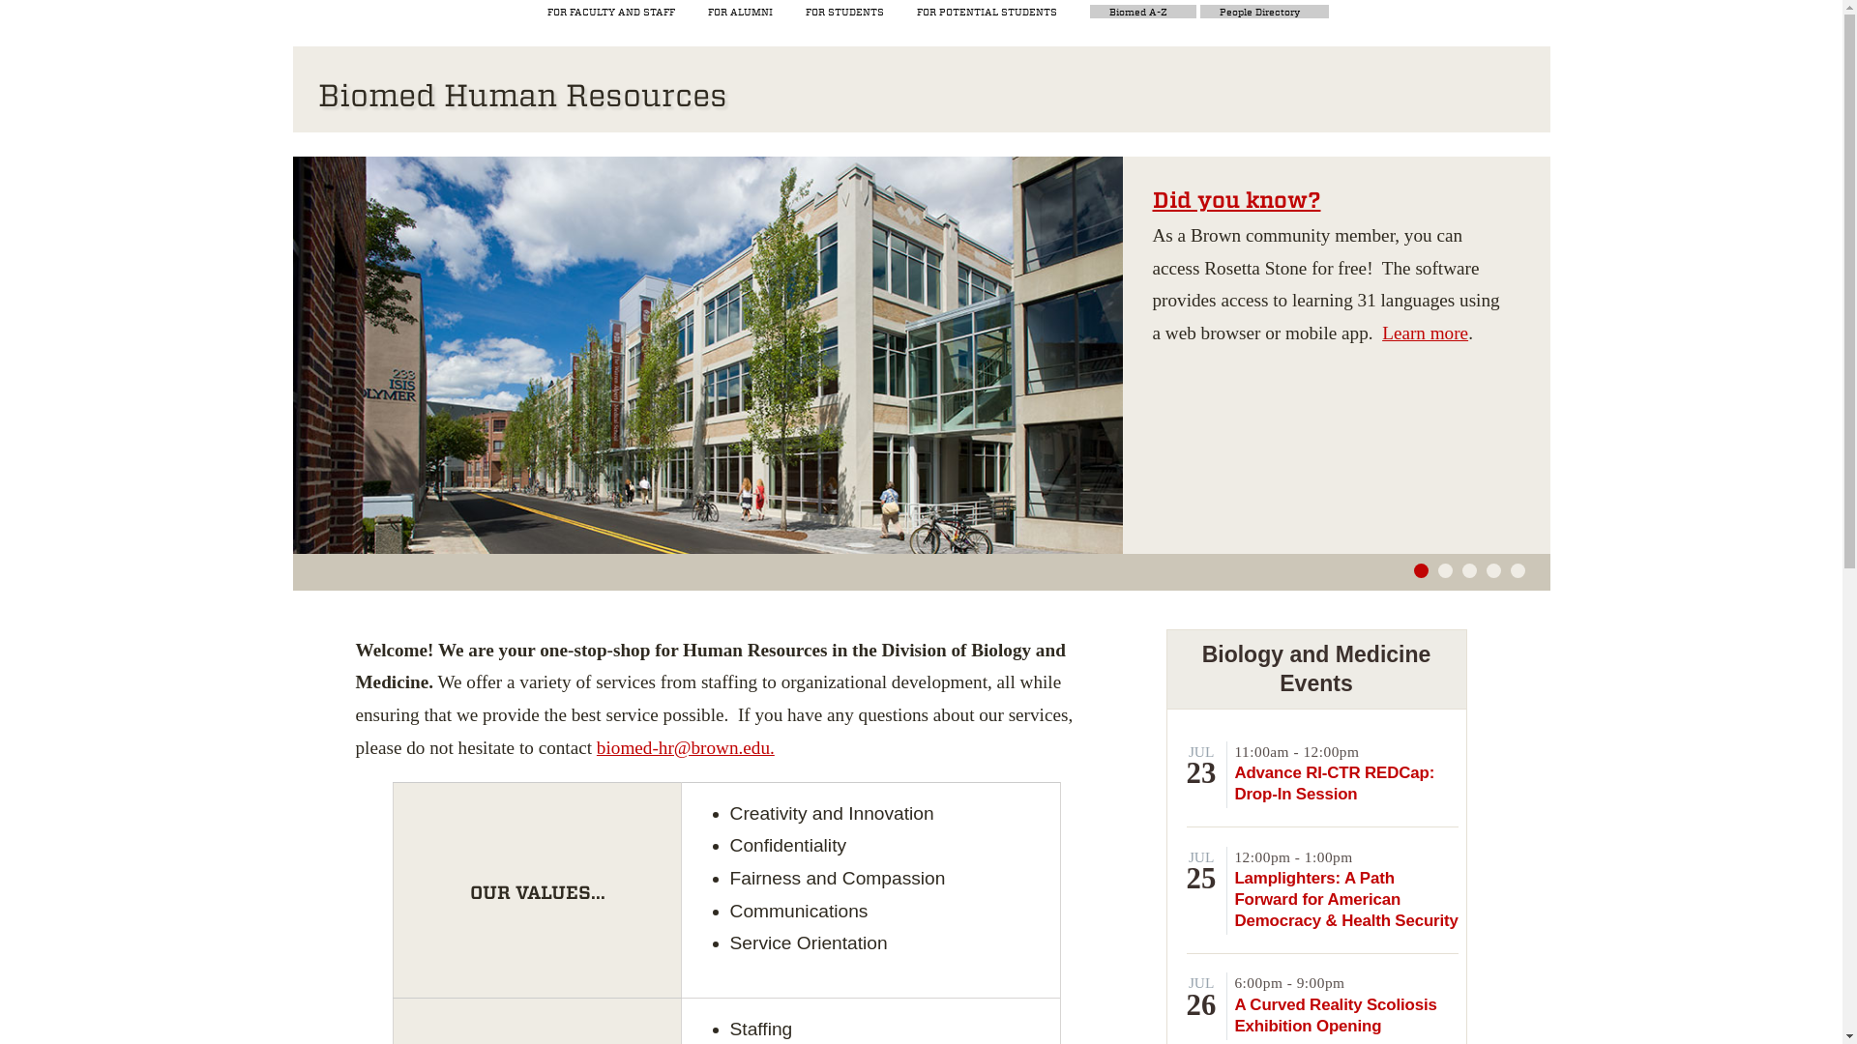 Image resolution: width=1857 pixels, height=1044 pixels. What do you see at coordinates (1493, 570) in the screenshot?
I see `4` at bounding box center [1493, 570].